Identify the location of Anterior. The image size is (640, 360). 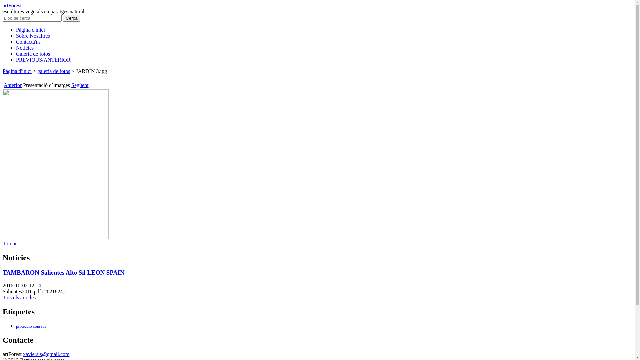
(13, 85).